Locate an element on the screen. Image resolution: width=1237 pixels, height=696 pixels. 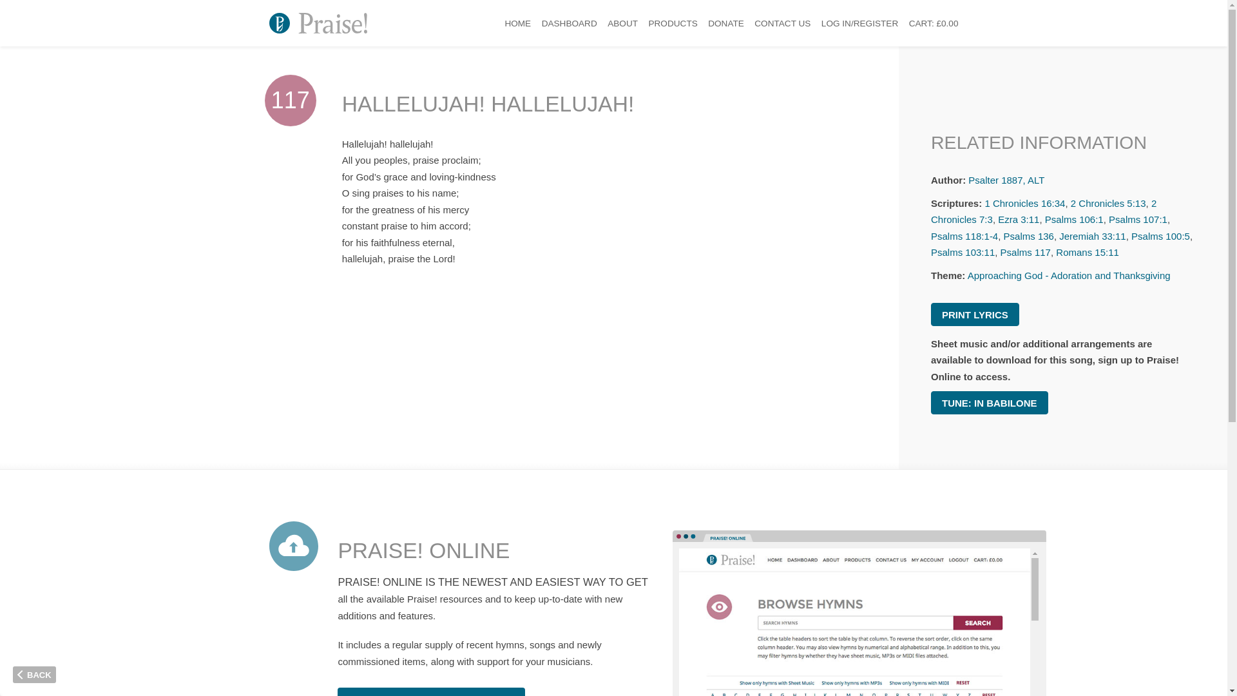
Psalms 107:1 is located at coordinates (1138, 219).